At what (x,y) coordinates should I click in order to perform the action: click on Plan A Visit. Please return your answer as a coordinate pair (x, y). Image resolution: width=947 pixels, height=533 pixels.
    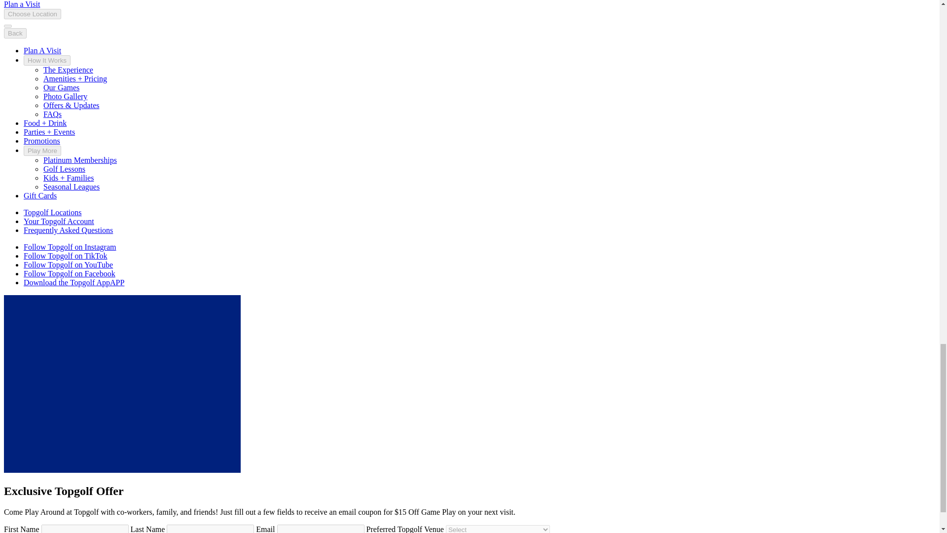
    Looking at the image, I should click on (42, 50).